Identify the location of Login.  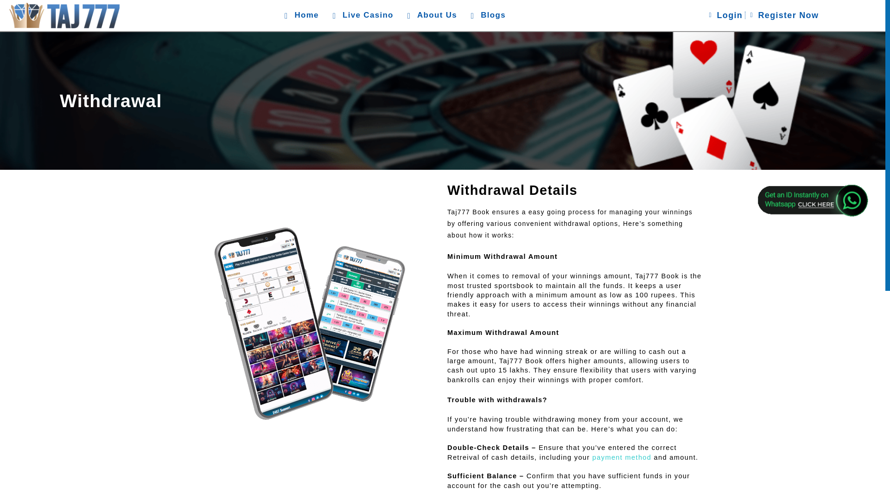
(724, 15).